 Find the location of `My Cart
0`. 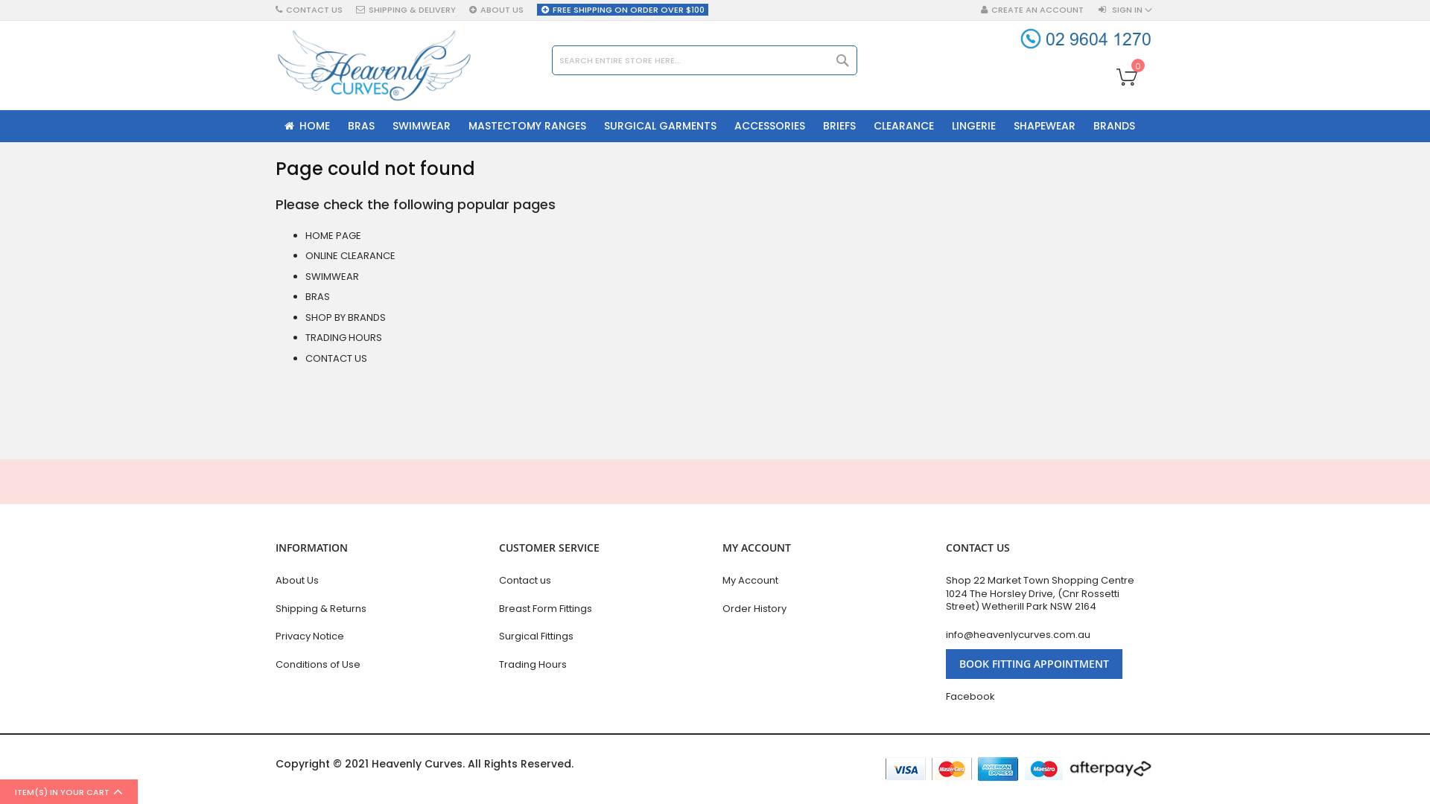

My Cart
0 is located at coordinates (1133, 76).